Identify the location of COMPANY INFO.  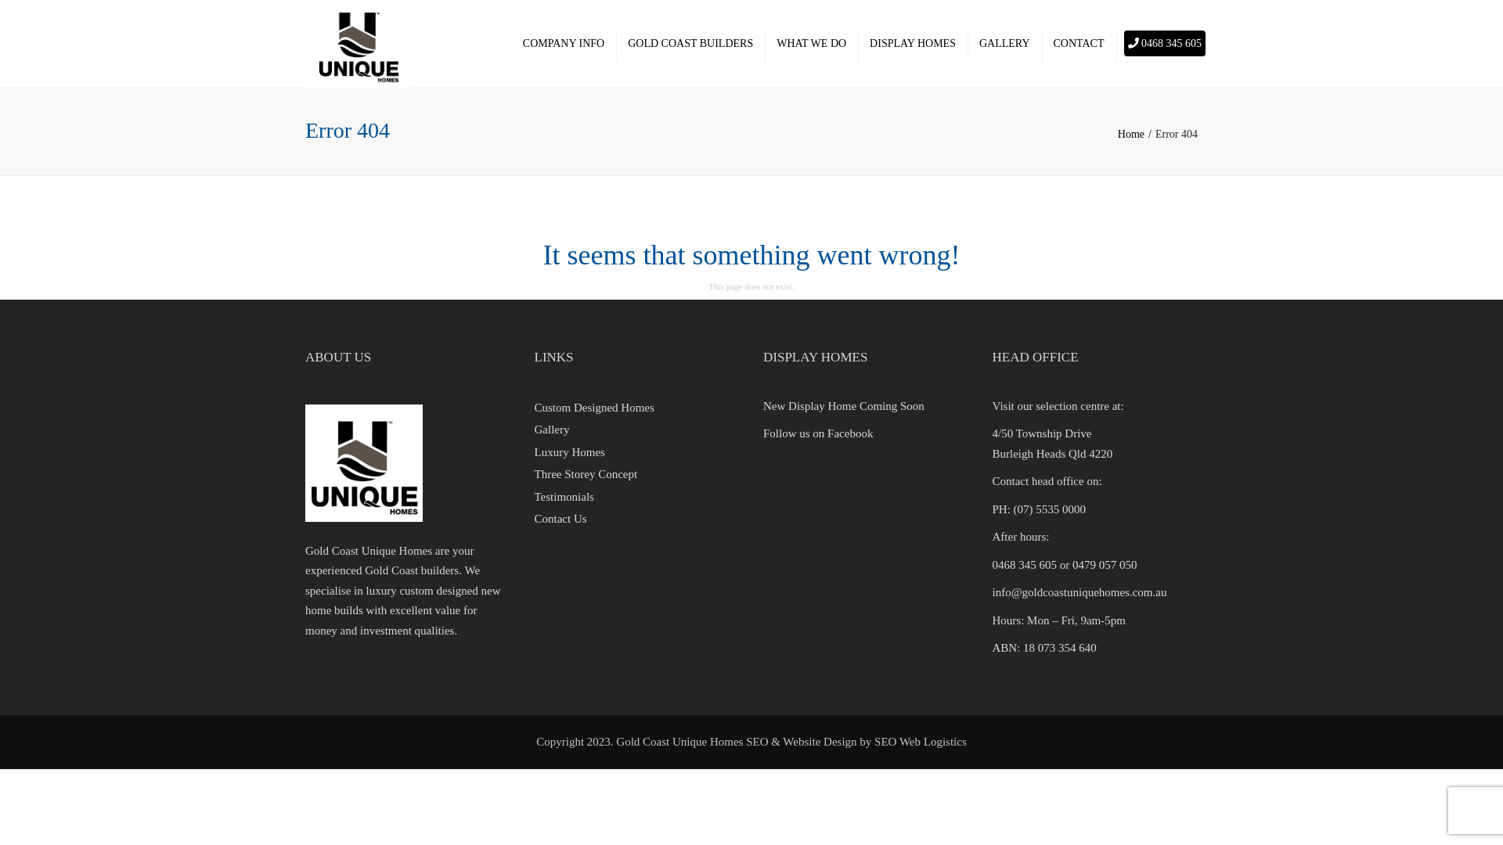
(564, 44).